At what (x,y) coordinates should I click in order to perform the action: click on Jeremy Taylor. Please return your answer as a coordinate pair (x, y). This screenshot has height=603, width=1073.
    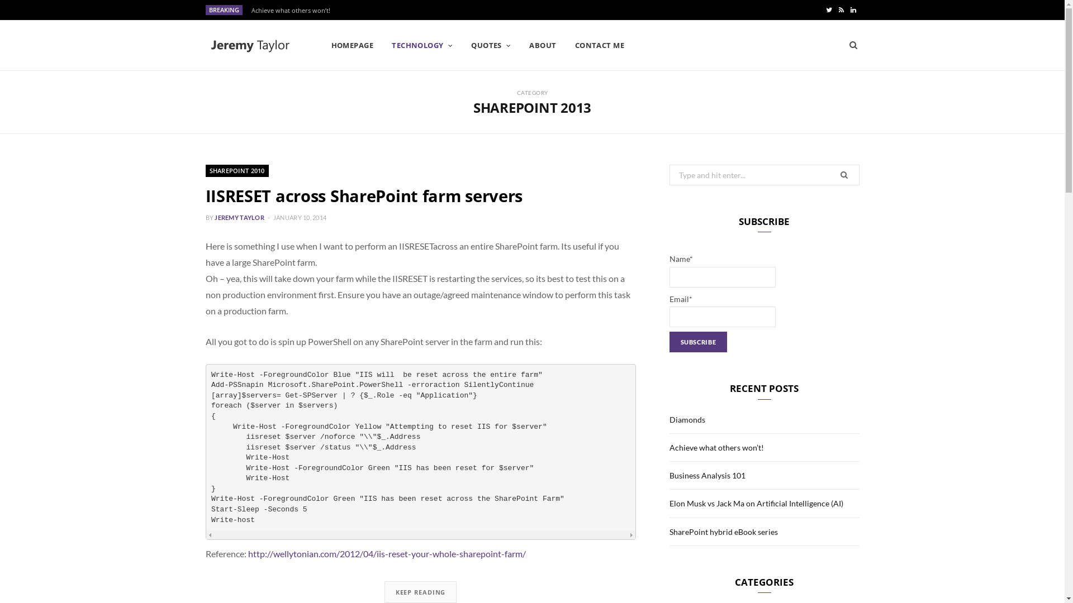
    Looking at the image, I should click on (250, 46).